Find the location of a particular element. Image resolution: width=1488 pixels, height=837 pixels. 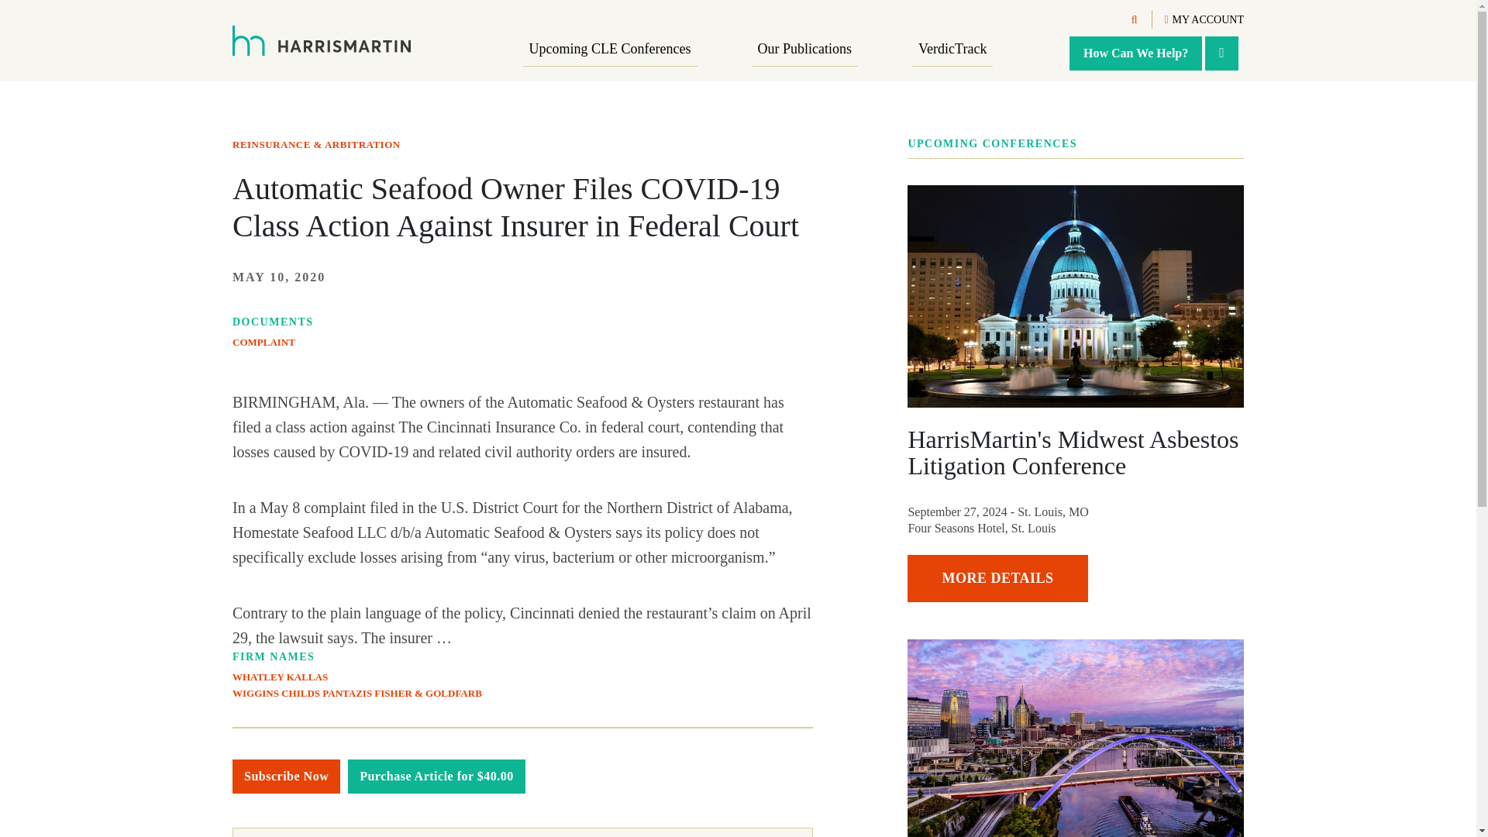

MORE DETAILS is located at coordinates (997, 578).